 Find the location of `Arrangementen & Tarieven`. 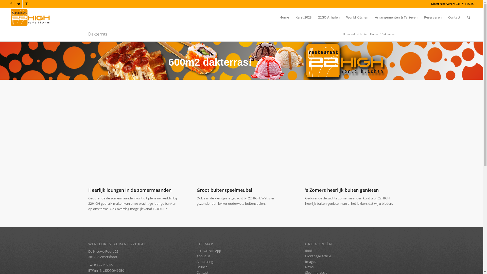

Arrangementen & Tarieven is located at coordinates (396, 17).